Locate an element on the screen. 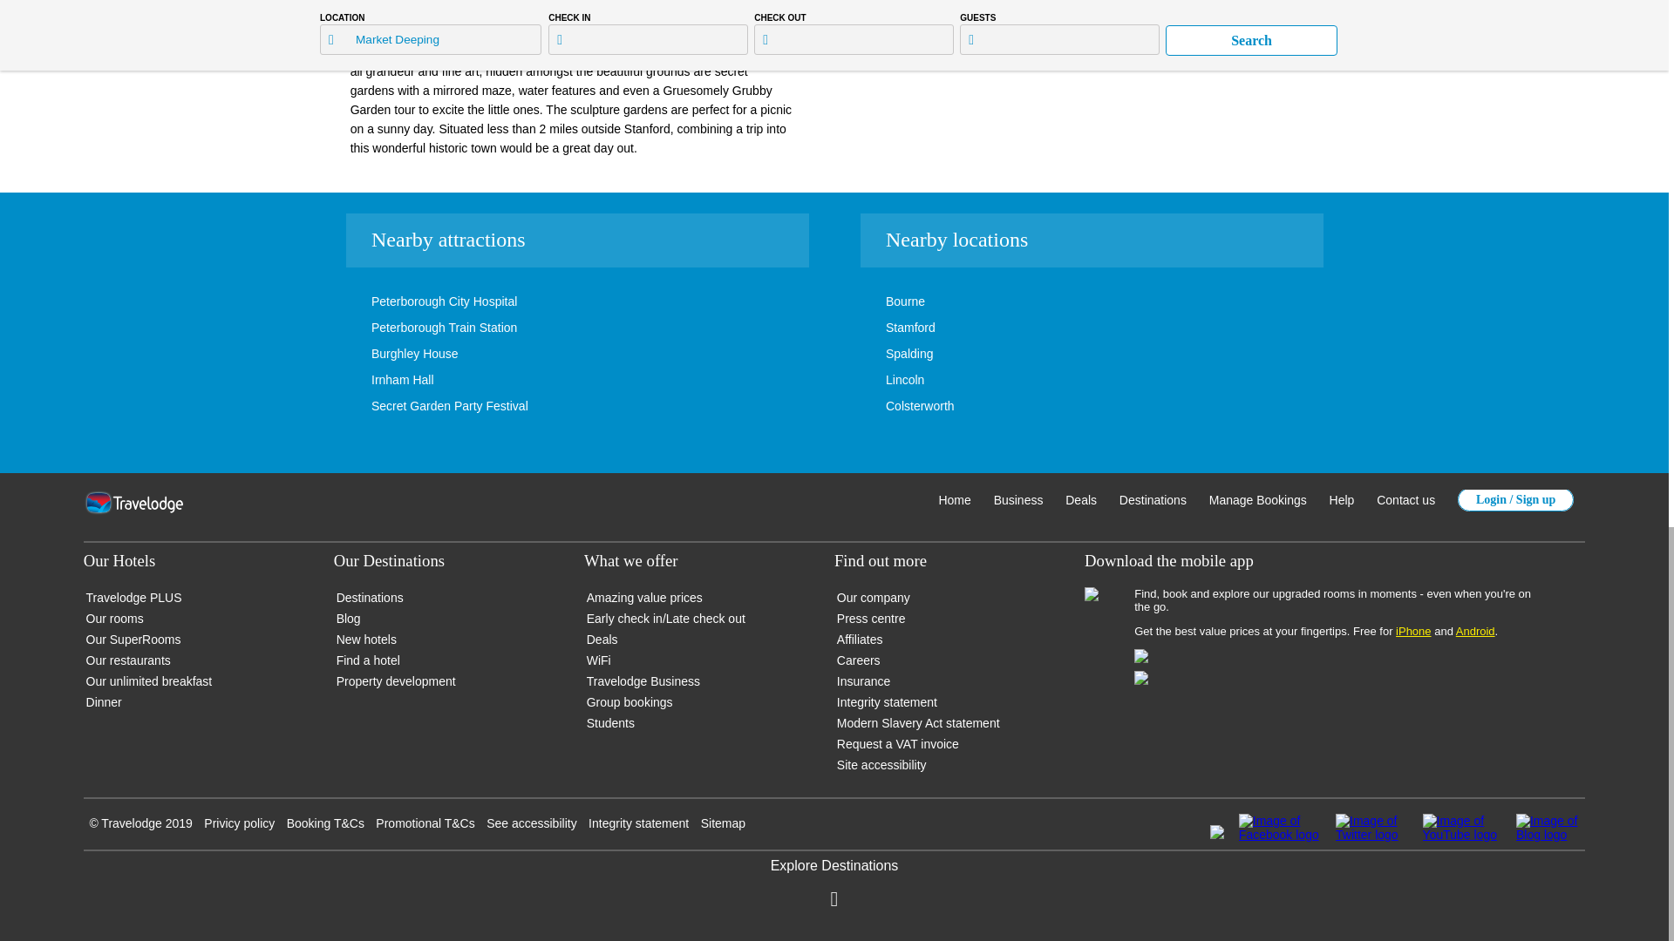  Peterborough City Hospital is located at coordinates (418, 301).